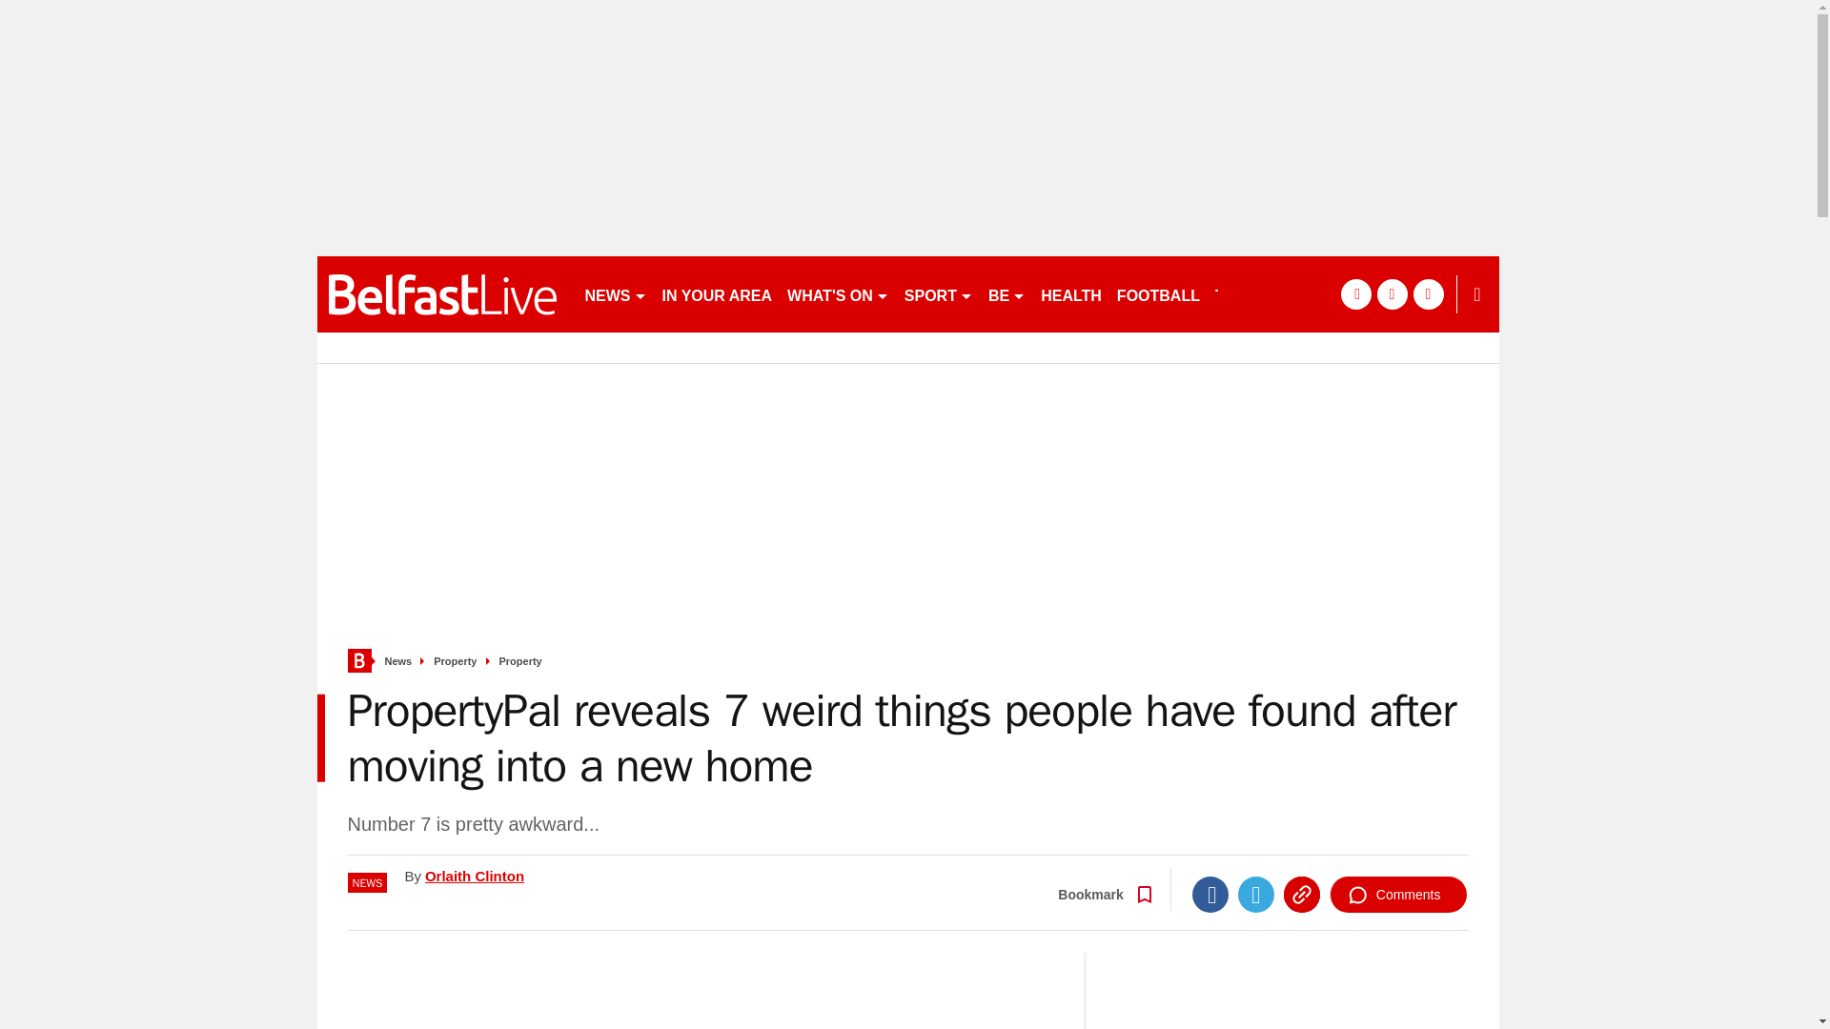 This screenshot has height=1029, width=1830. Describe the element at coordinates (1210, 894) in the screenshot. I see `Facebook` at that location.